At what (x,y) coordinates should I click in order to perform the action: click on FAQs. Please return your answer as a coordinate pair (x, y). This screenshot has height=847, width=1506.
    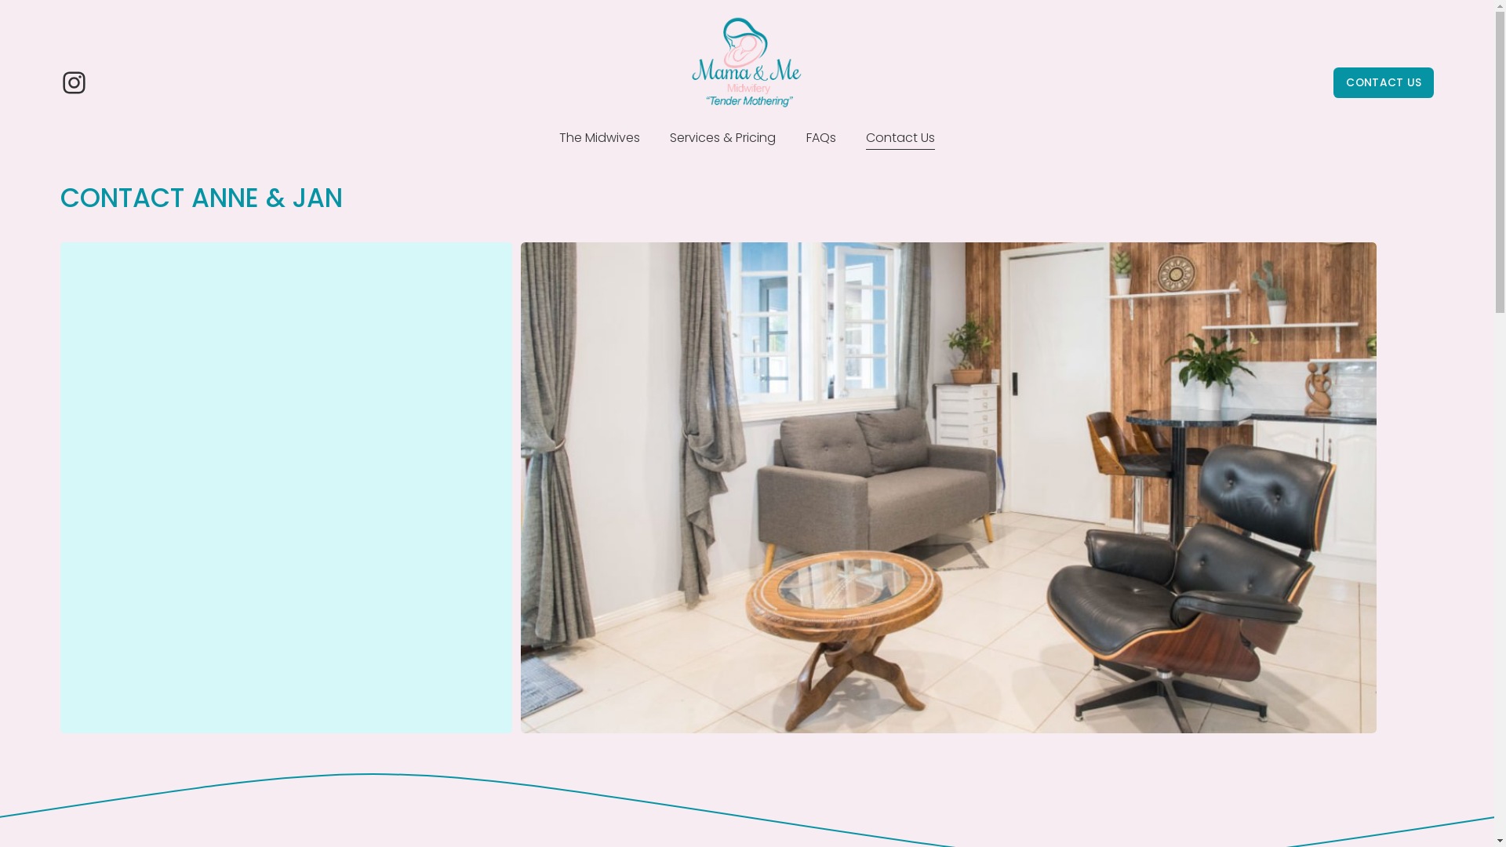
    Looking at the image, I should click on (821, 138).